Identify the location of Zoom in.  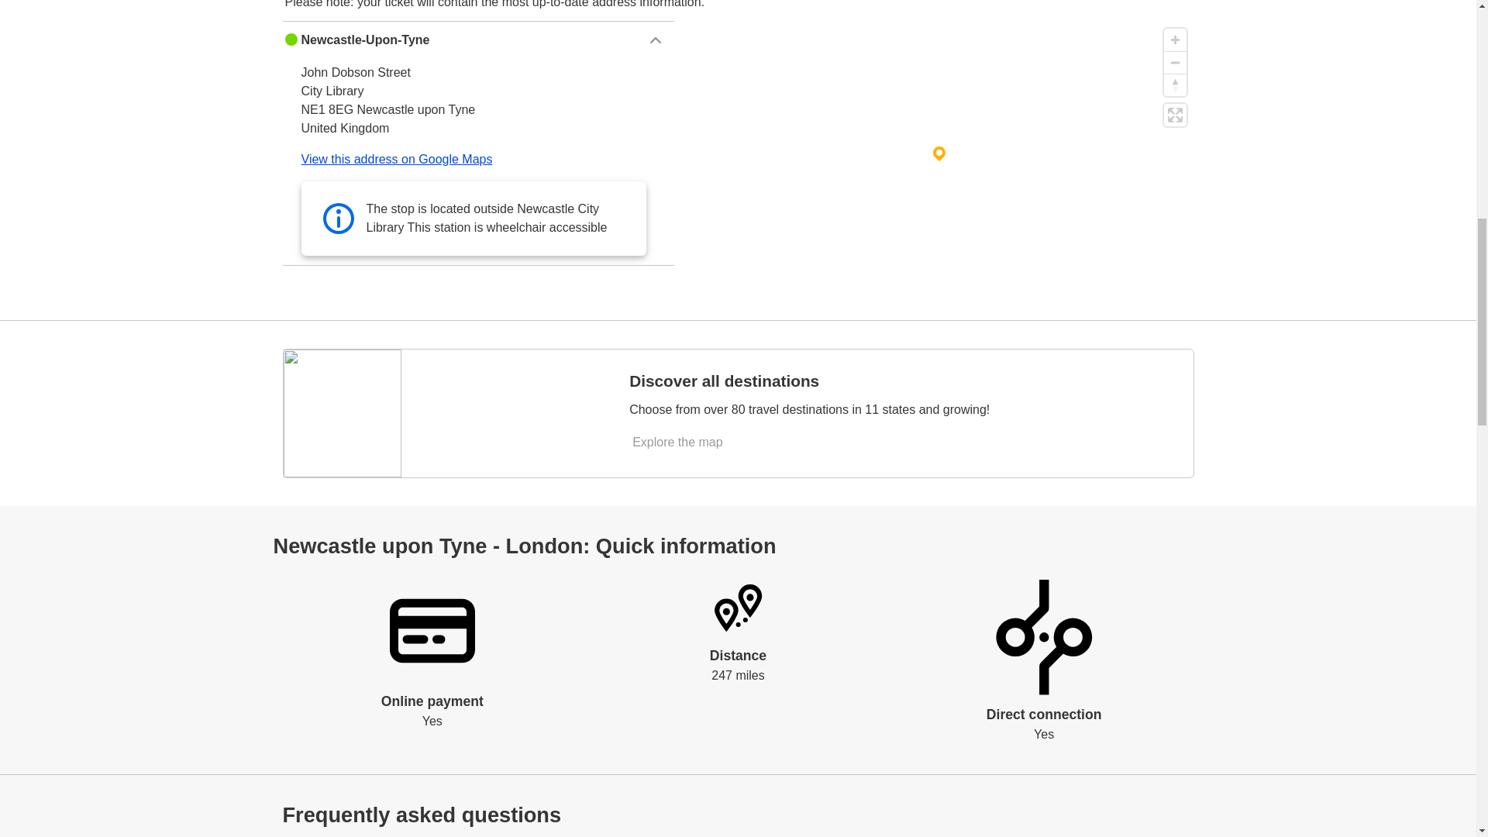
(1175, 39).